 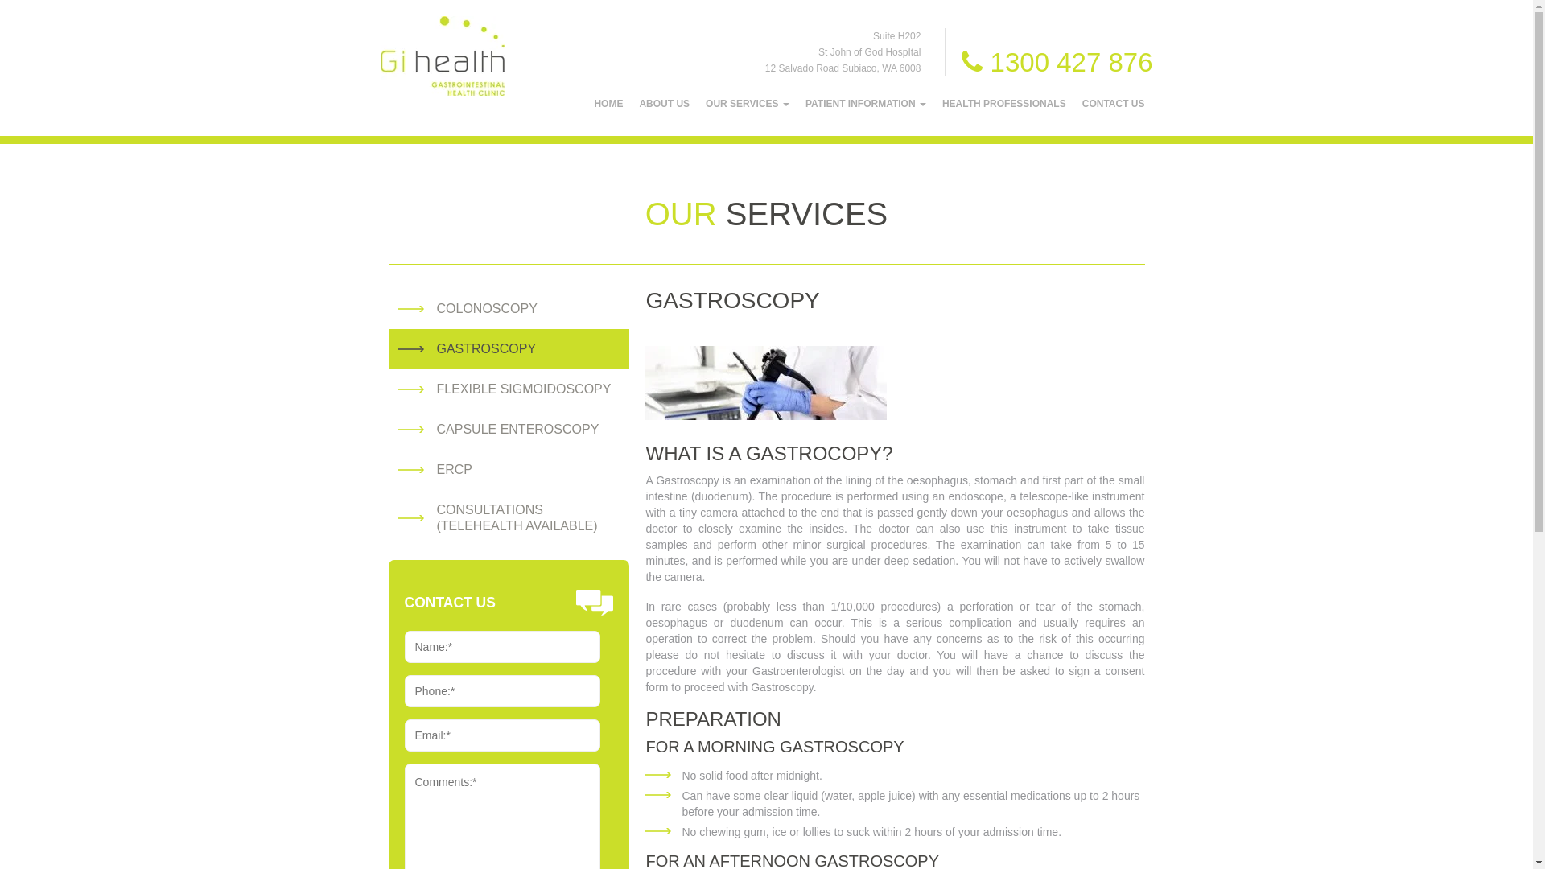 I want to click on ERCP, so click(x=454, y=470).